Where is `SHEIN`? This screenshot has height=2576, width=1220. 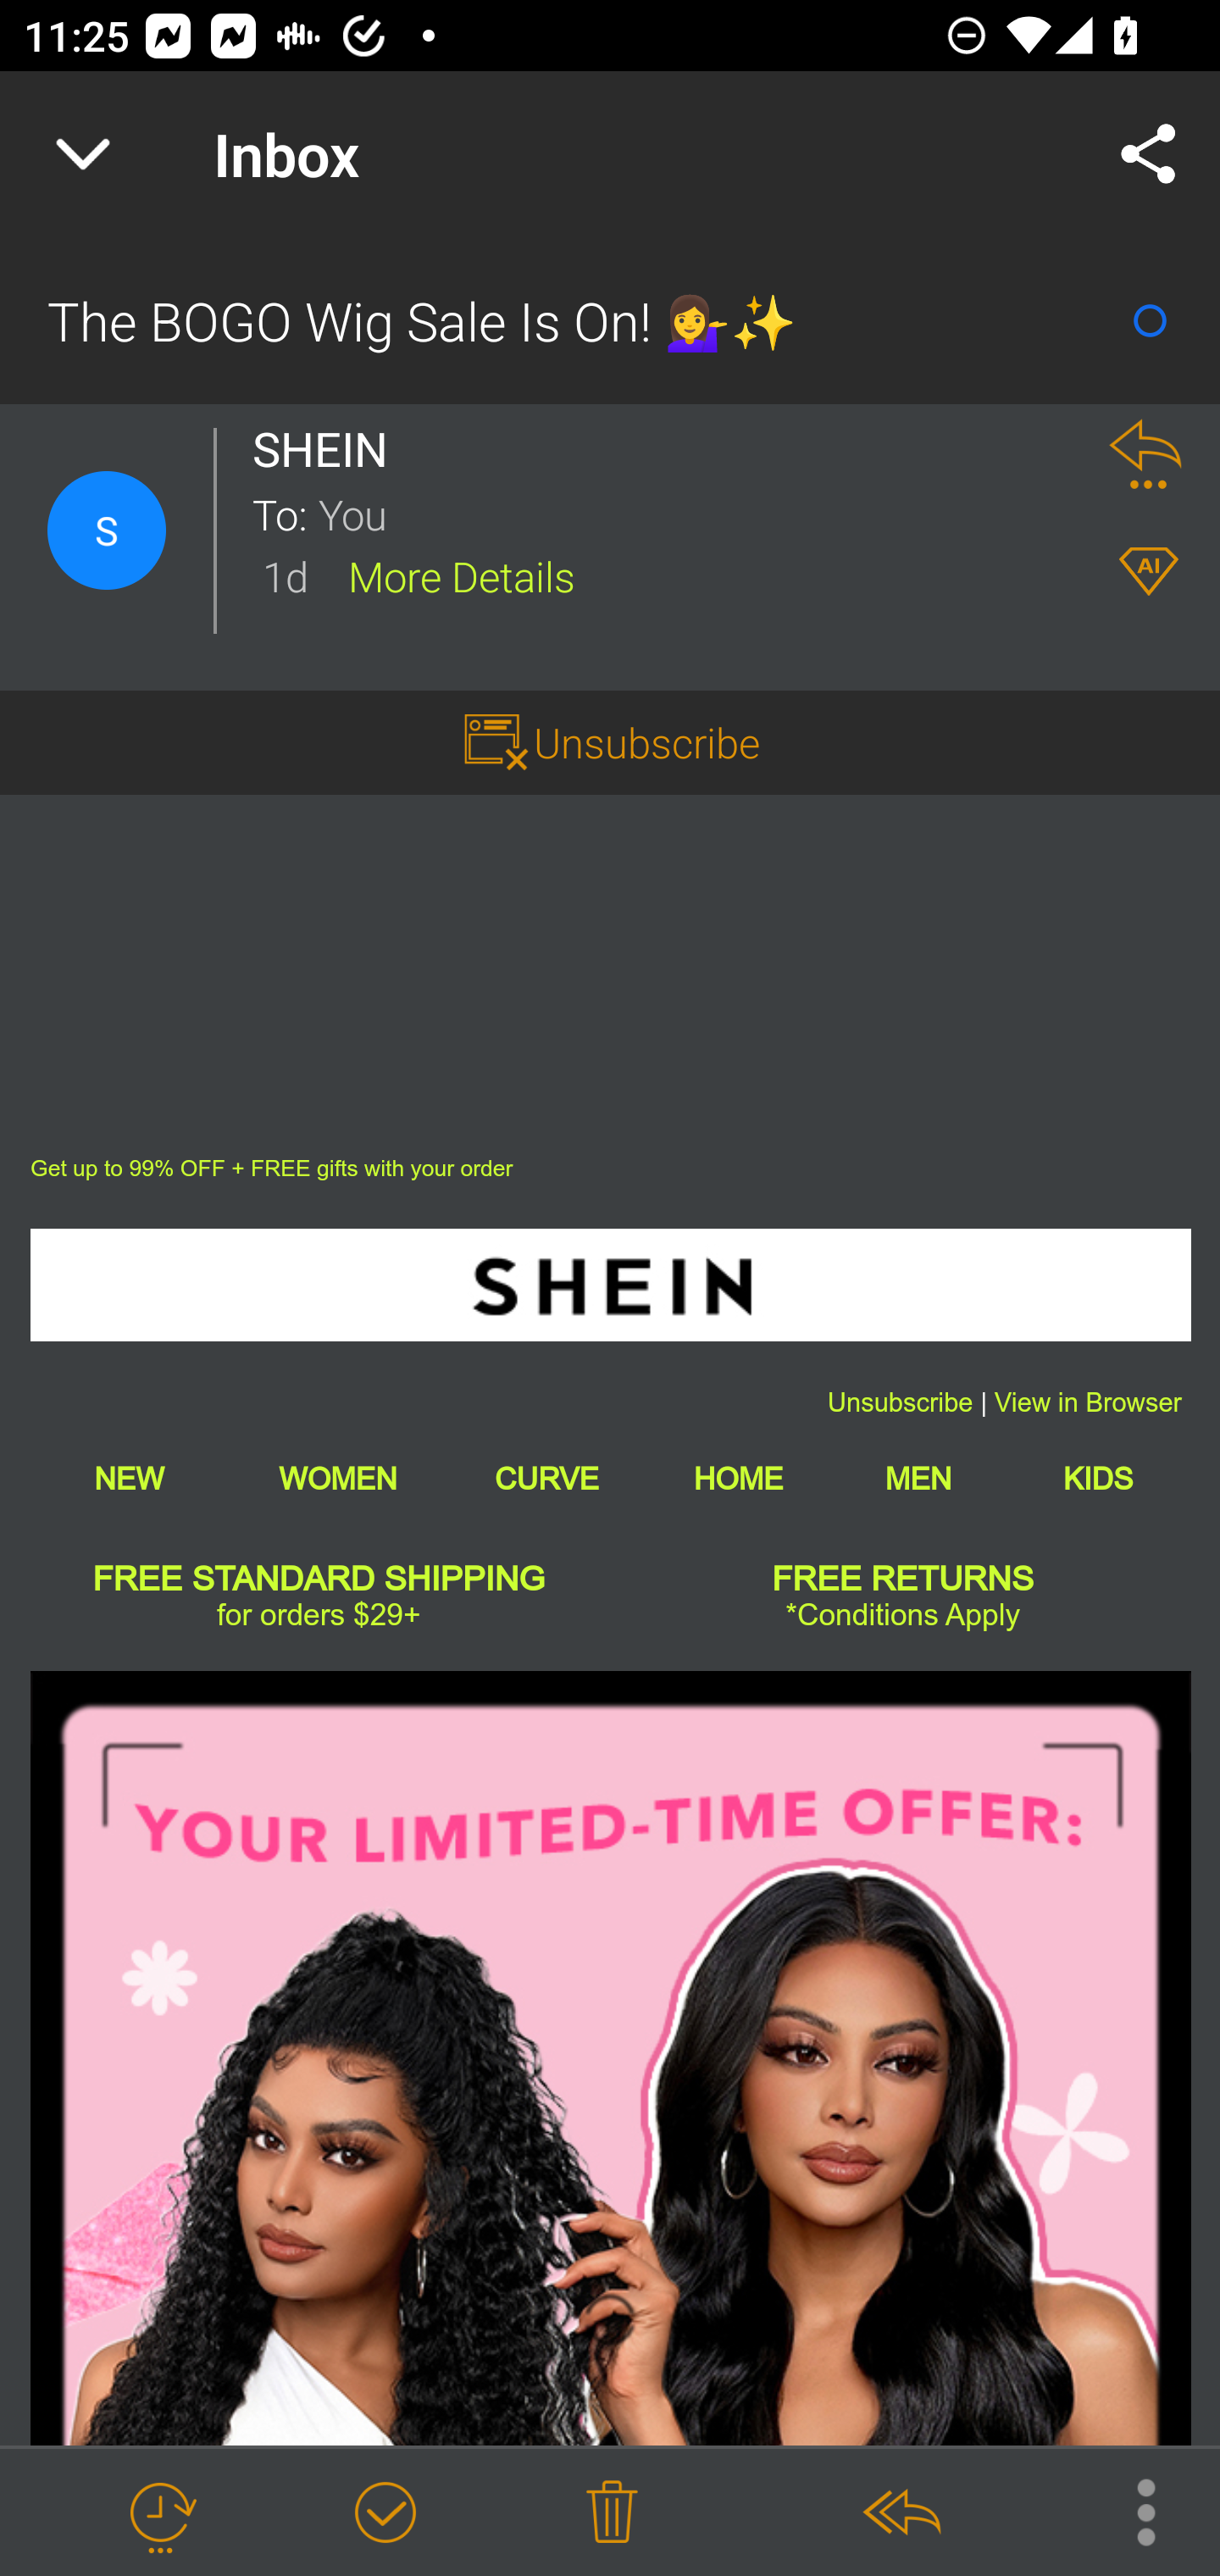 SHEIN is located at coordinates (329, 449).